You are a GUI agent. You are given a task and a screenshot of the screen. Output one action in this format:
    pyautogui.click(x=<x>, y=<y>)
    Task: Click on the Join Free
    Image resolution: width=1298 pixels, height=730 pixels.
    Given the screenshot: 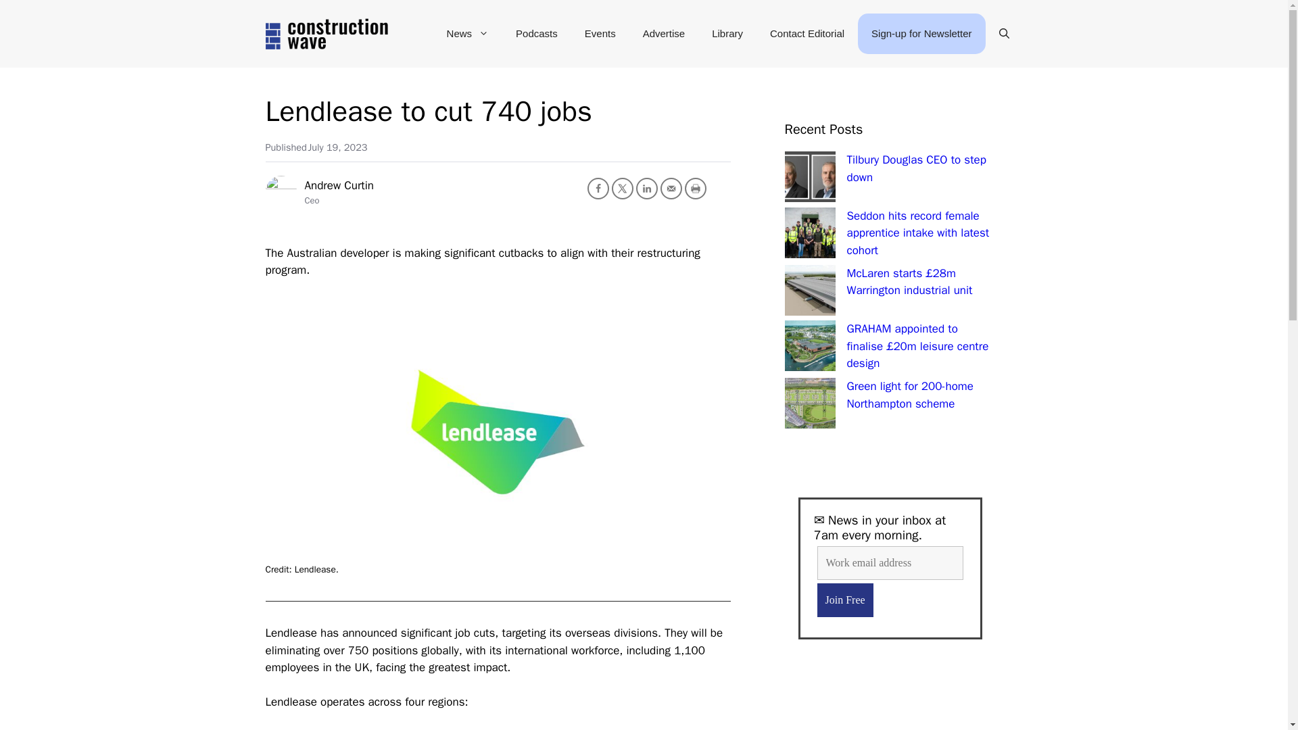 What is the action you would take?
    pyautogui.click(x=844, y=600)
    